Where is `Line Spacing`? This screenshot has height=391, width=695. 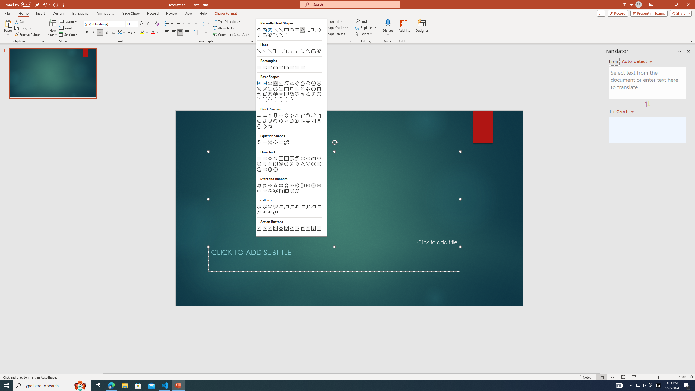 Line Spacing is located at coordinates (207, 24).